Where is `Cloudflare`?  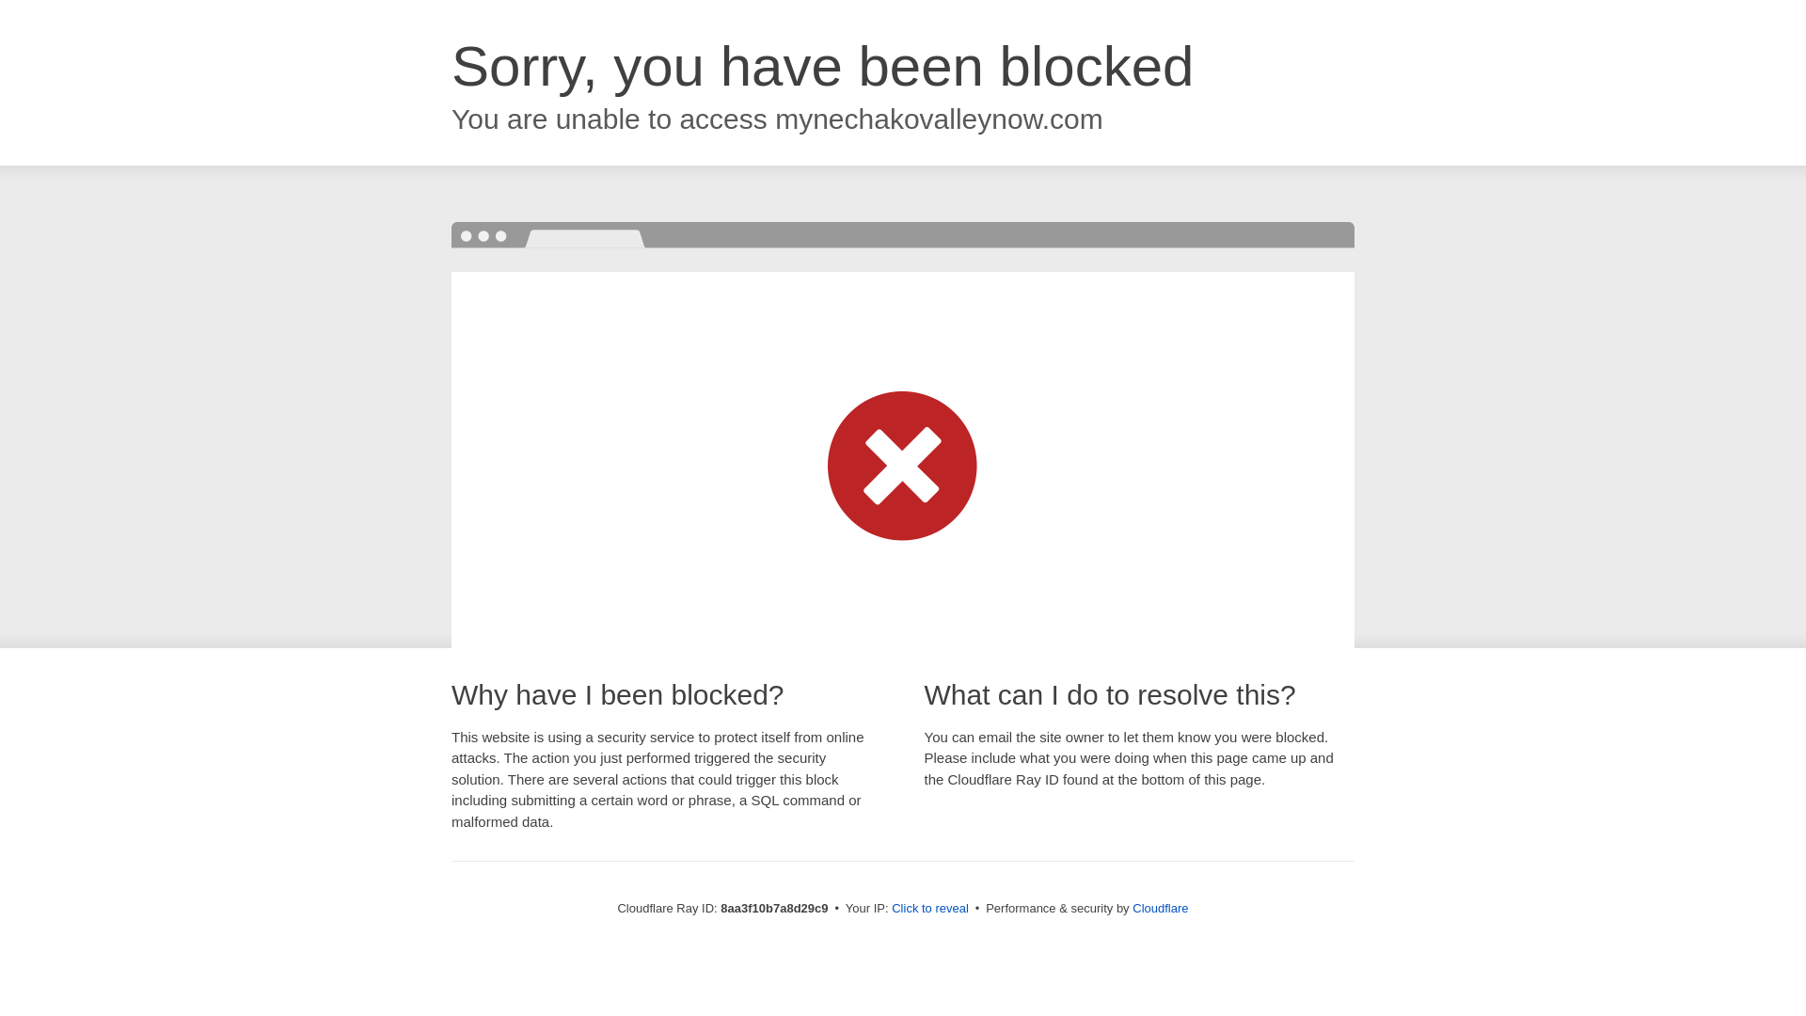 Cloudflare is located at coordinates (1160, 908).